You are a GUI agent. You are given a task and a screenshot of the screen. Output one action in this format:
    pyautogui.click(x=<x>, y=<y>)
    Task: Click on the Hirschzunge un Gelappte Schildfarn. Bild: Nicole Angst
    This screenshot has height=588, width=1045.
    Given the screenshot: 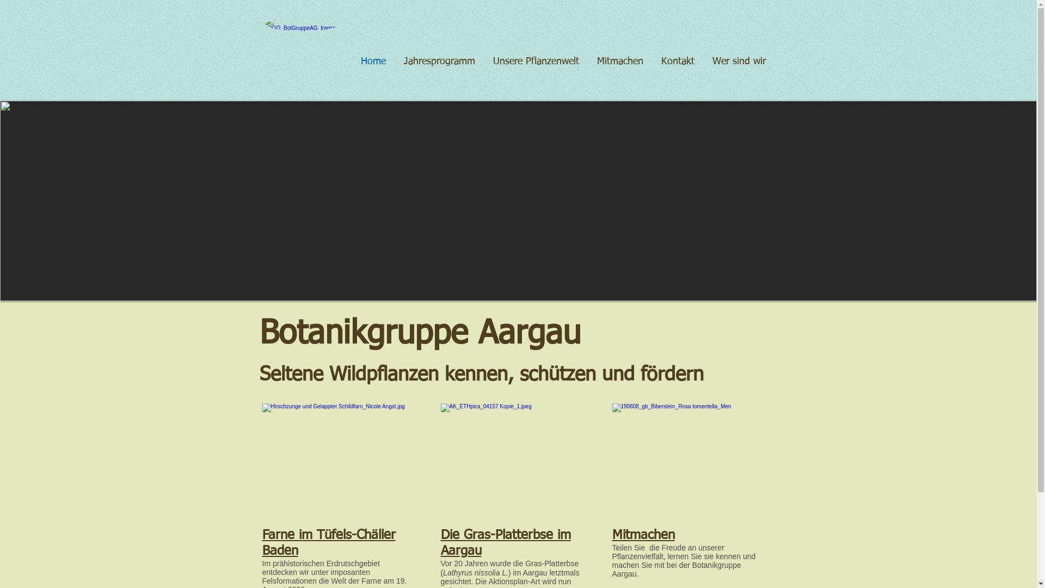 What is the action you would take?
    pyautogui.click(x=338, y=461)
    